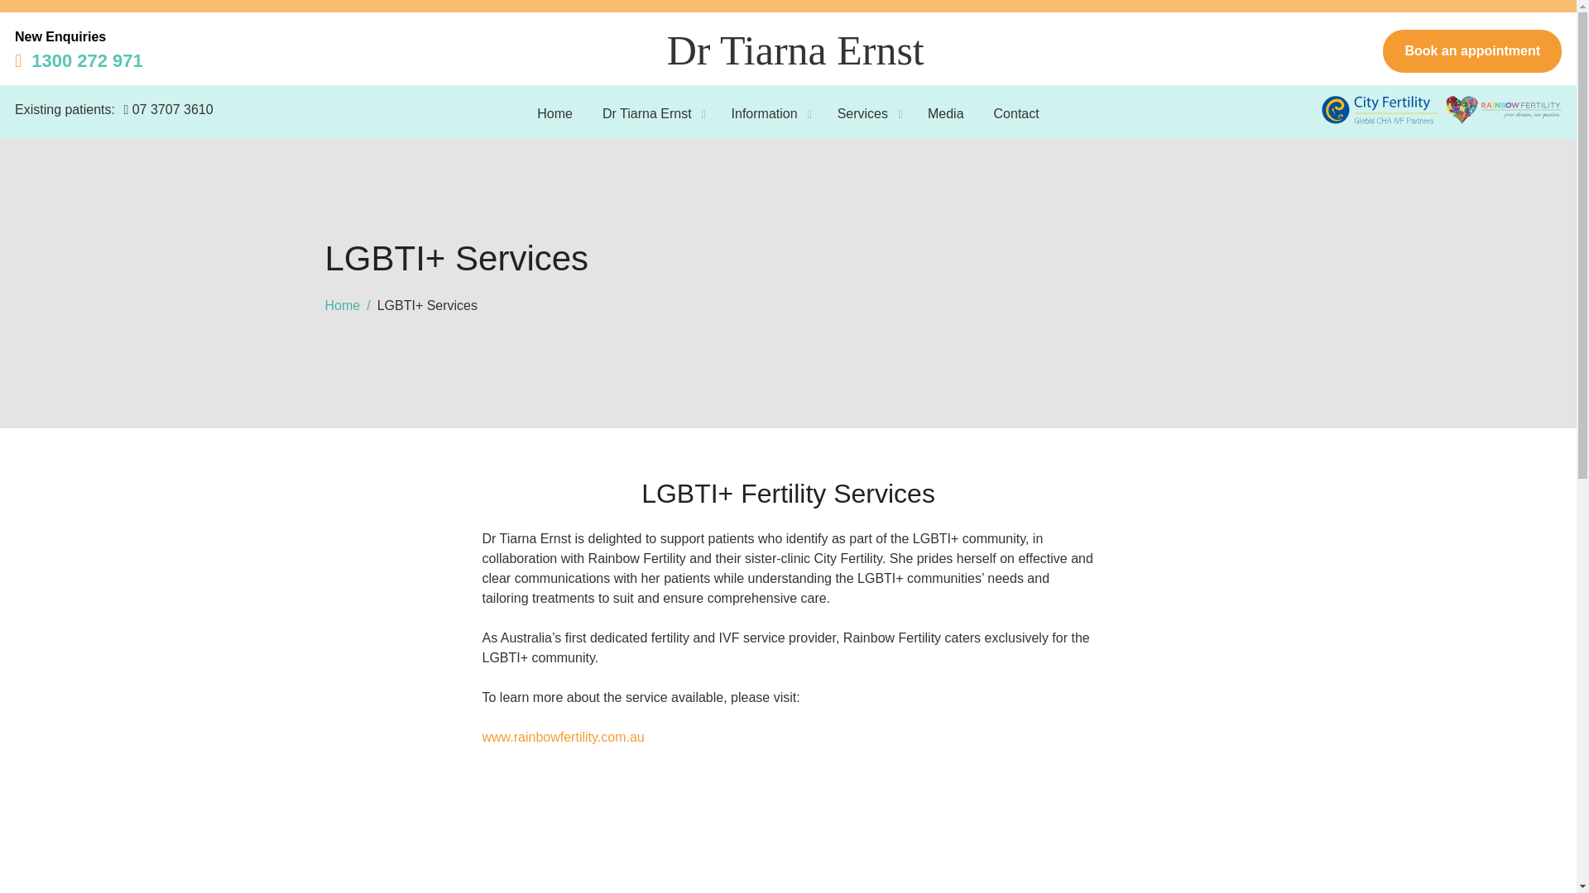 This screenshot has width=1589, height=893. Describe the element at coordinates (945, 114) in the screenshot. I see `Media` at that location.